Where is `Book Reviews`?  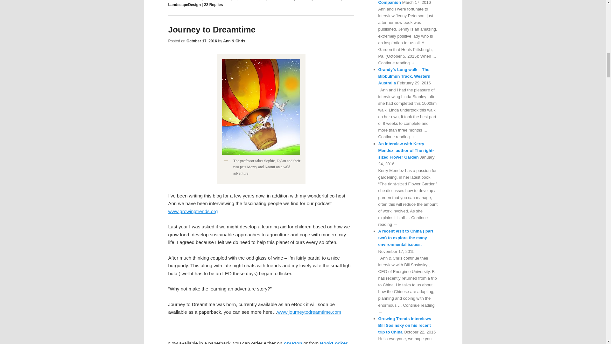
Book Reviews is located at coordinates (217, 1).